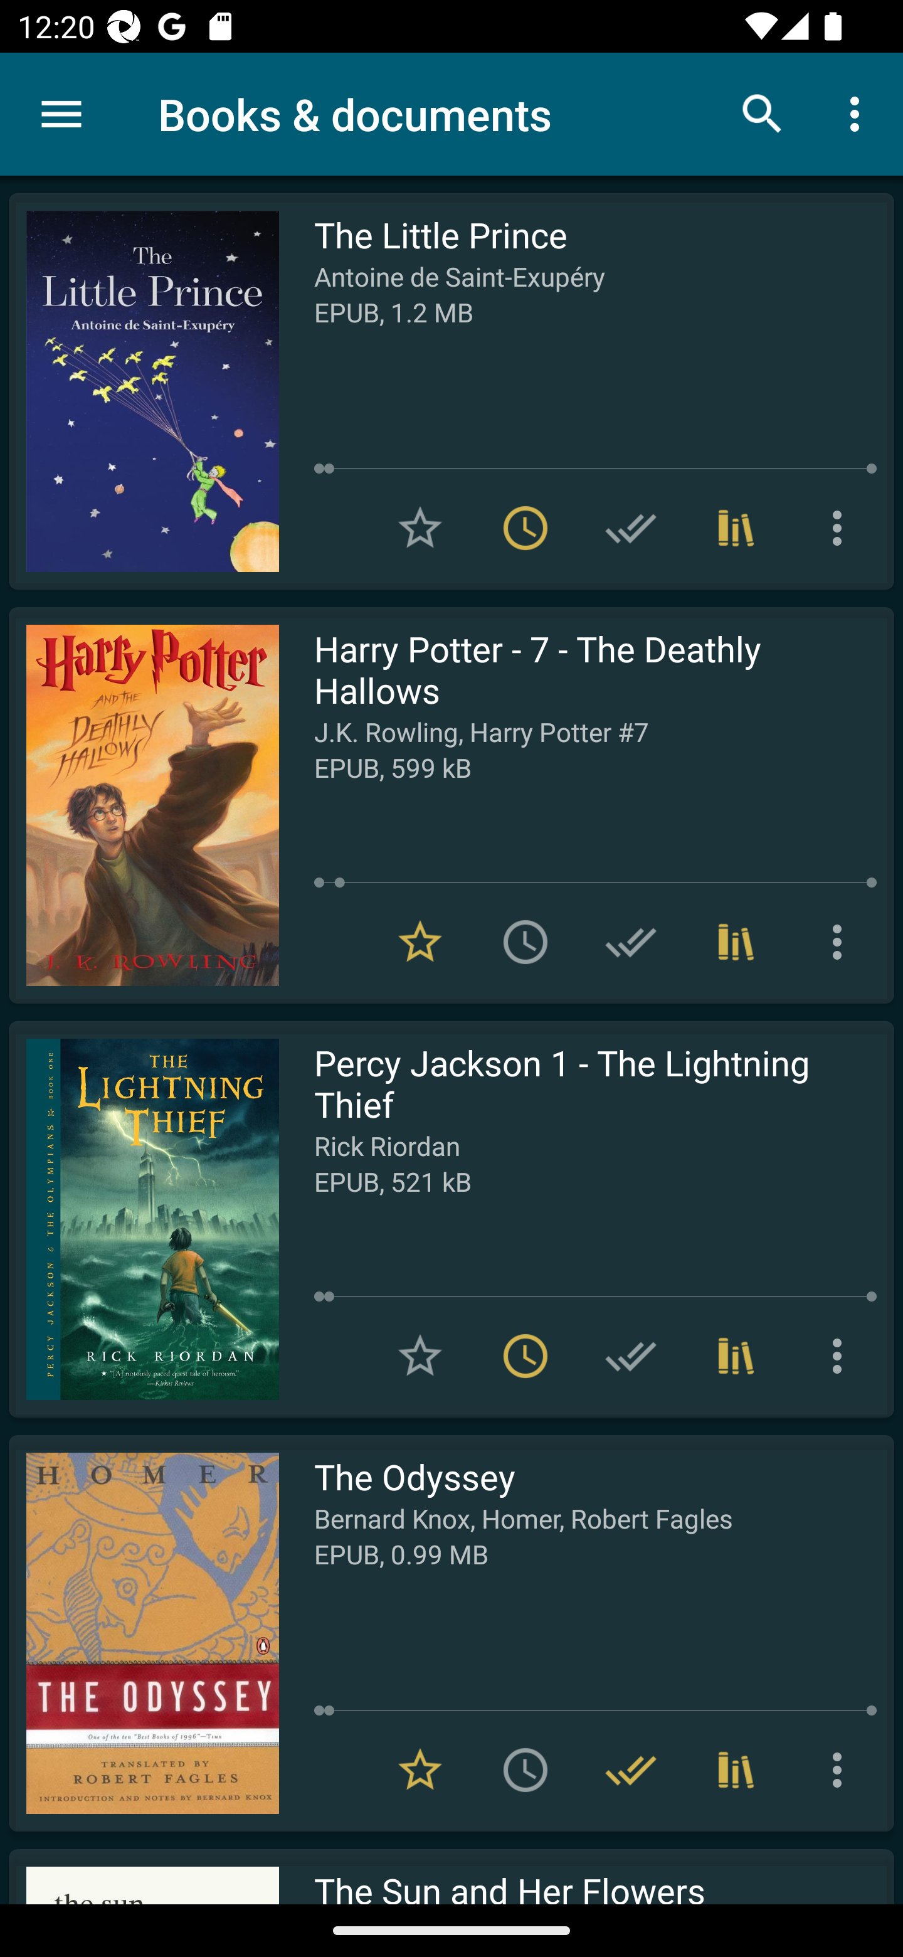 Image resolution: width=903 pixels, height=1957 pixels. I want to click on Remove from Favorites, so click(420, 1770).